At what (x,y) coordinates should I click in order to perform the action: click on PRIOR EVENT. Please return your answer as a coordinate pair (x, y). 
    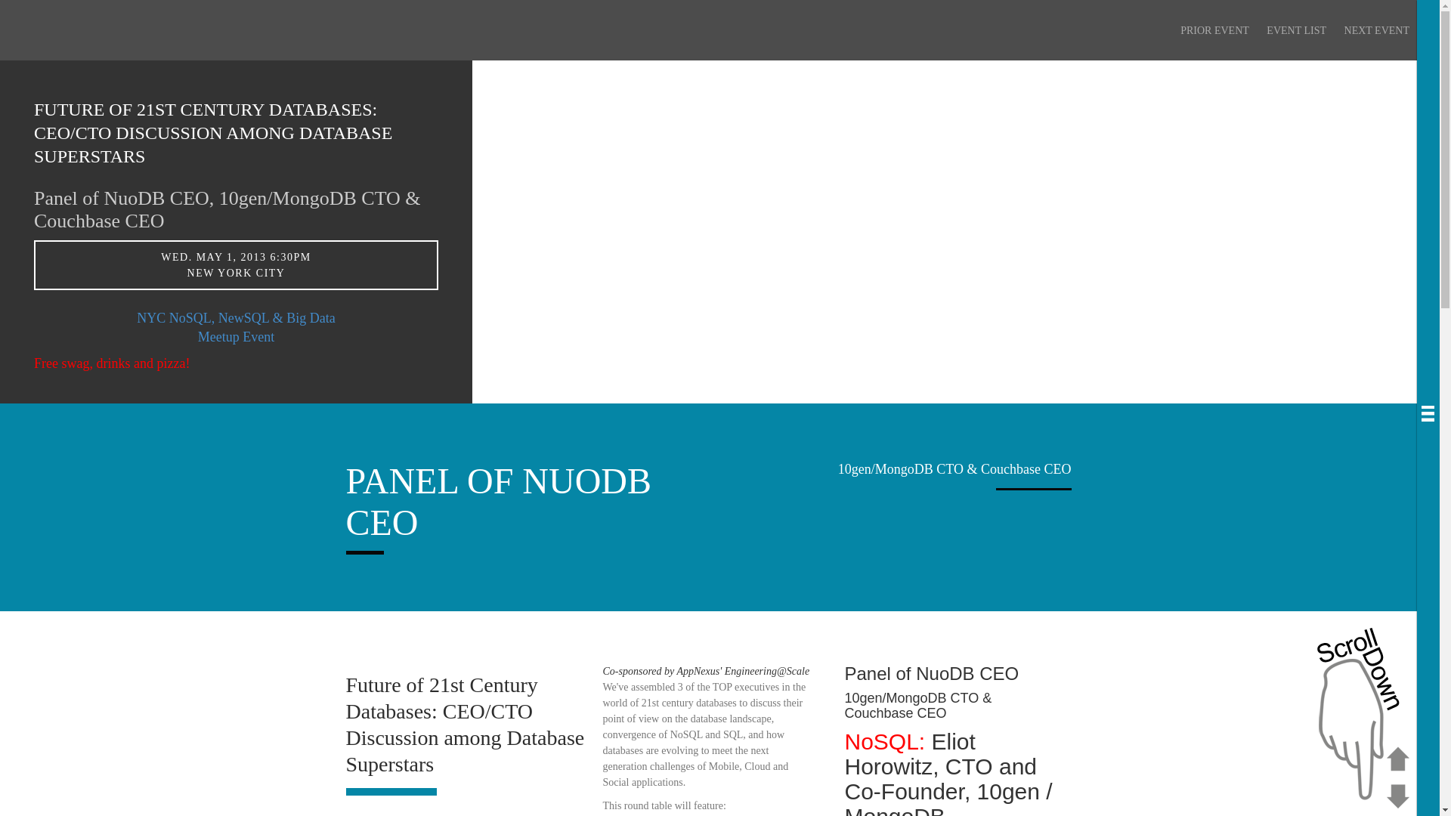
    Looking at the image, I should click on (1215, 30).